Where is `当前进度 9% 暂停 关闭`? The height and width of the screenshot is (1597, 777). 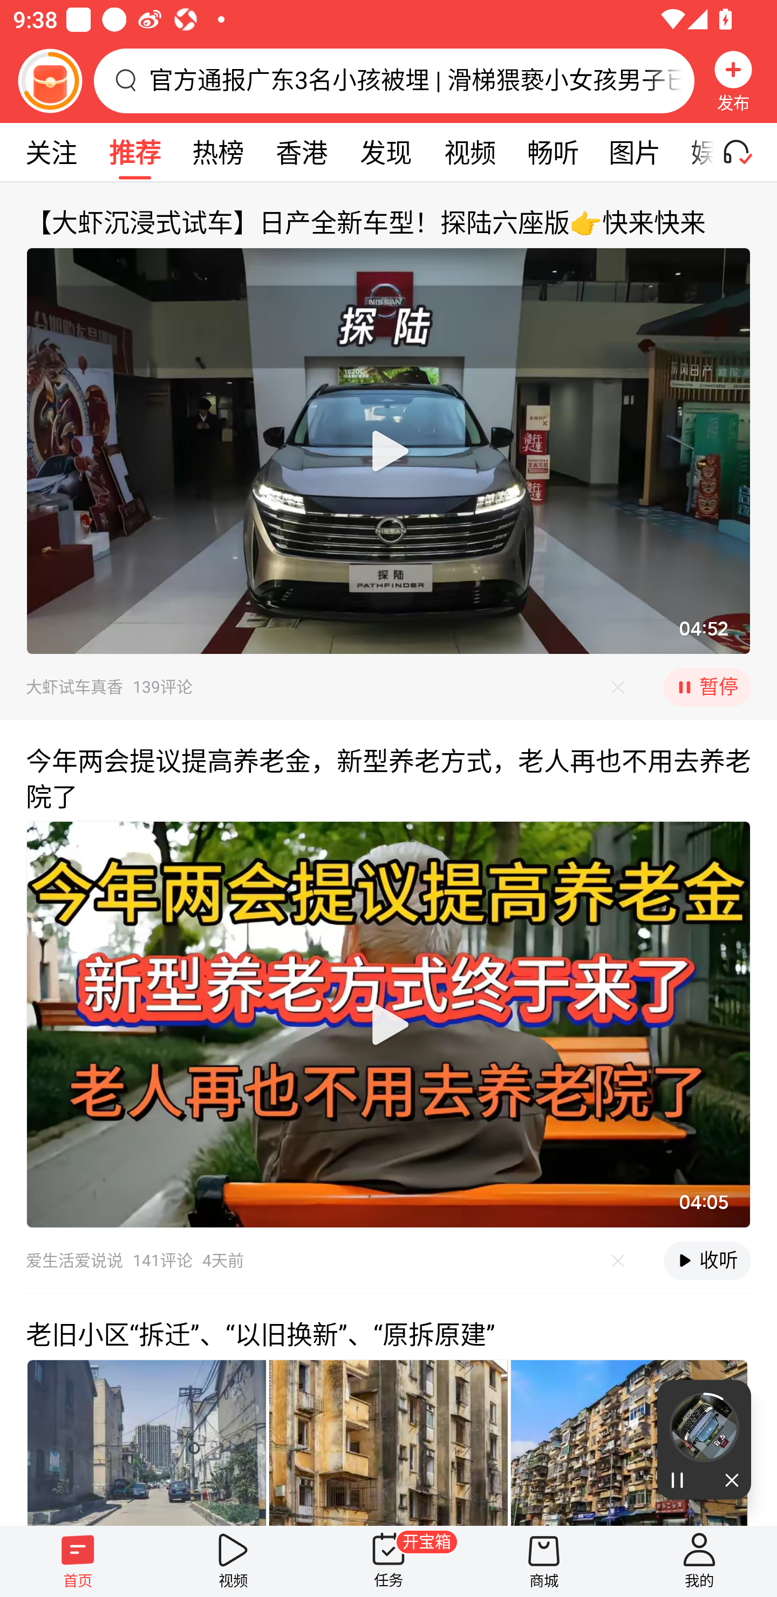
当前进度 9% 暂停 关闭 is located at coordinates (704, 1439).